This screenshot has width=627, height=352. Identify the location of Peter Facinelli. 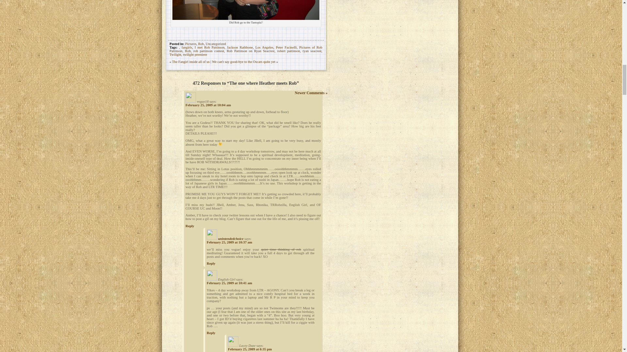
(286, 48).